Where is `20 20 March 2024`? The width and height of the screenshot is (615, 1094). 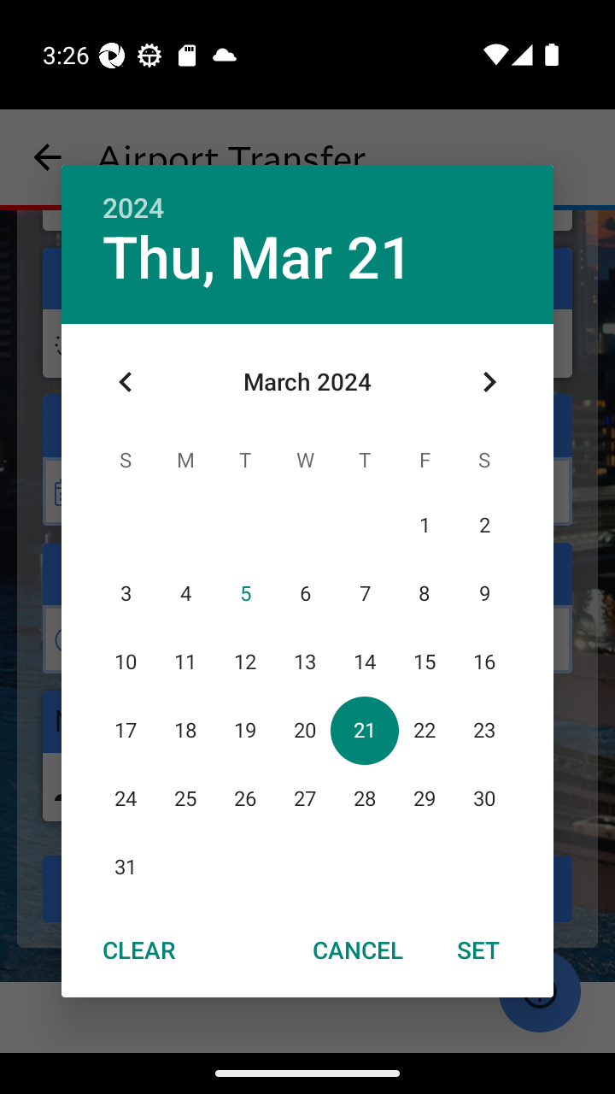 20 20 March 2024 is located at coordinates (304, 730).